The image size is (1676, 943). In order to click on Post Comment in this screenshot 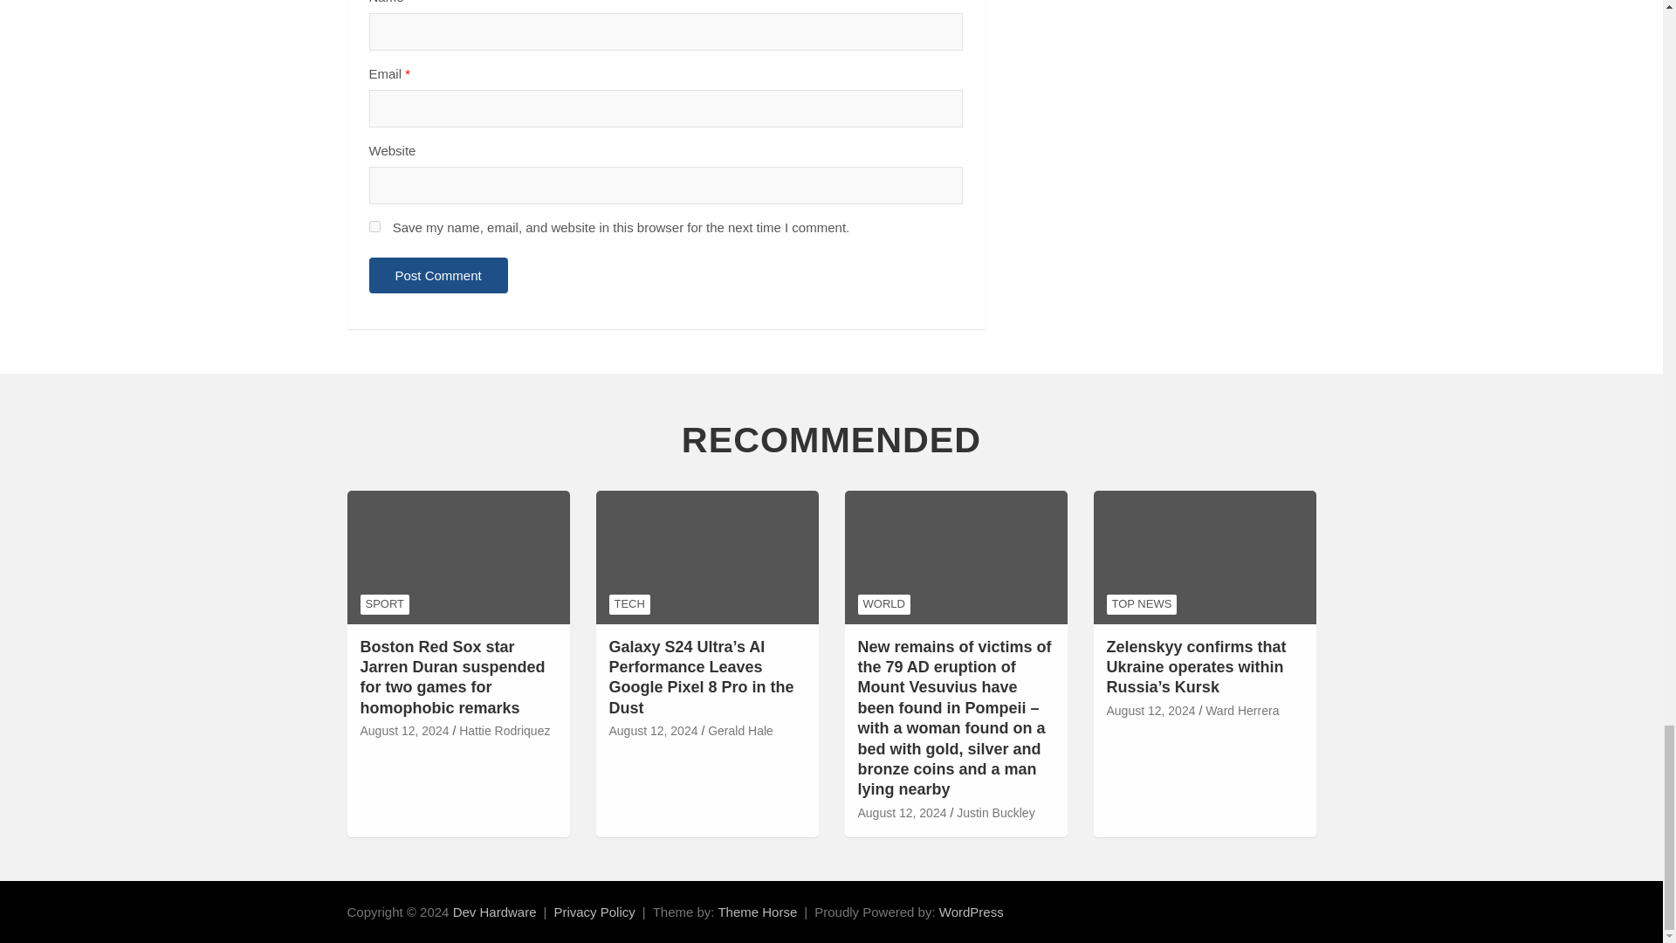, I will do `click(438, 274)`.